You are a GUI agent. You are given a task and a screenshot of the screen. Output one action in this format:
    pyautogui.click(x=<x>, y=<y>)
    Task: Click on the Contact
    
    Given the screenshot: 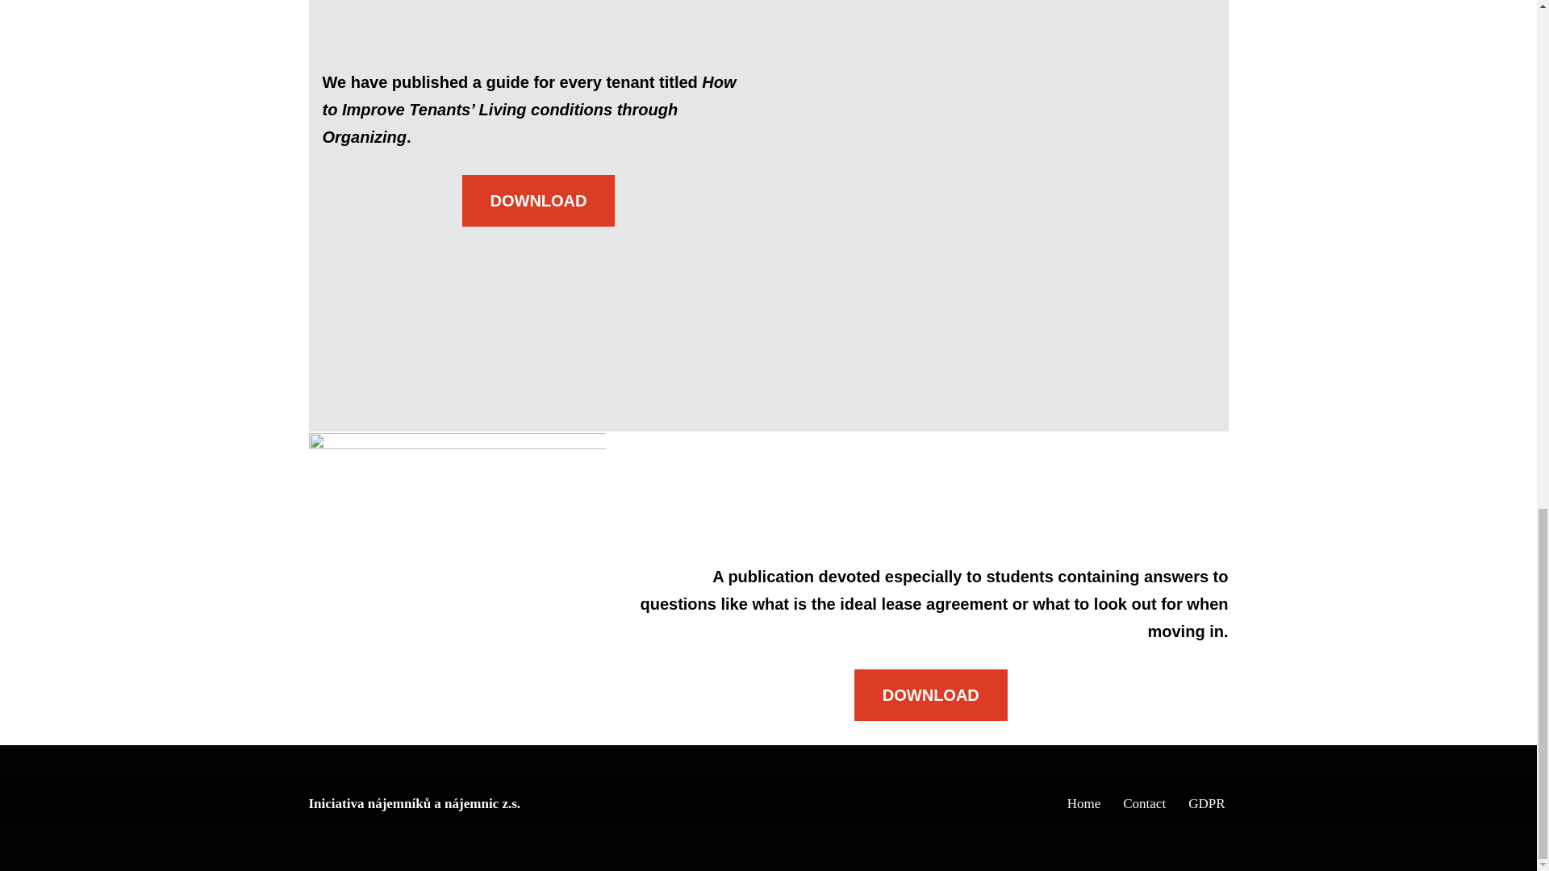 What is the action you would take?
    pyautogui.click(x=1144, y=802)
    